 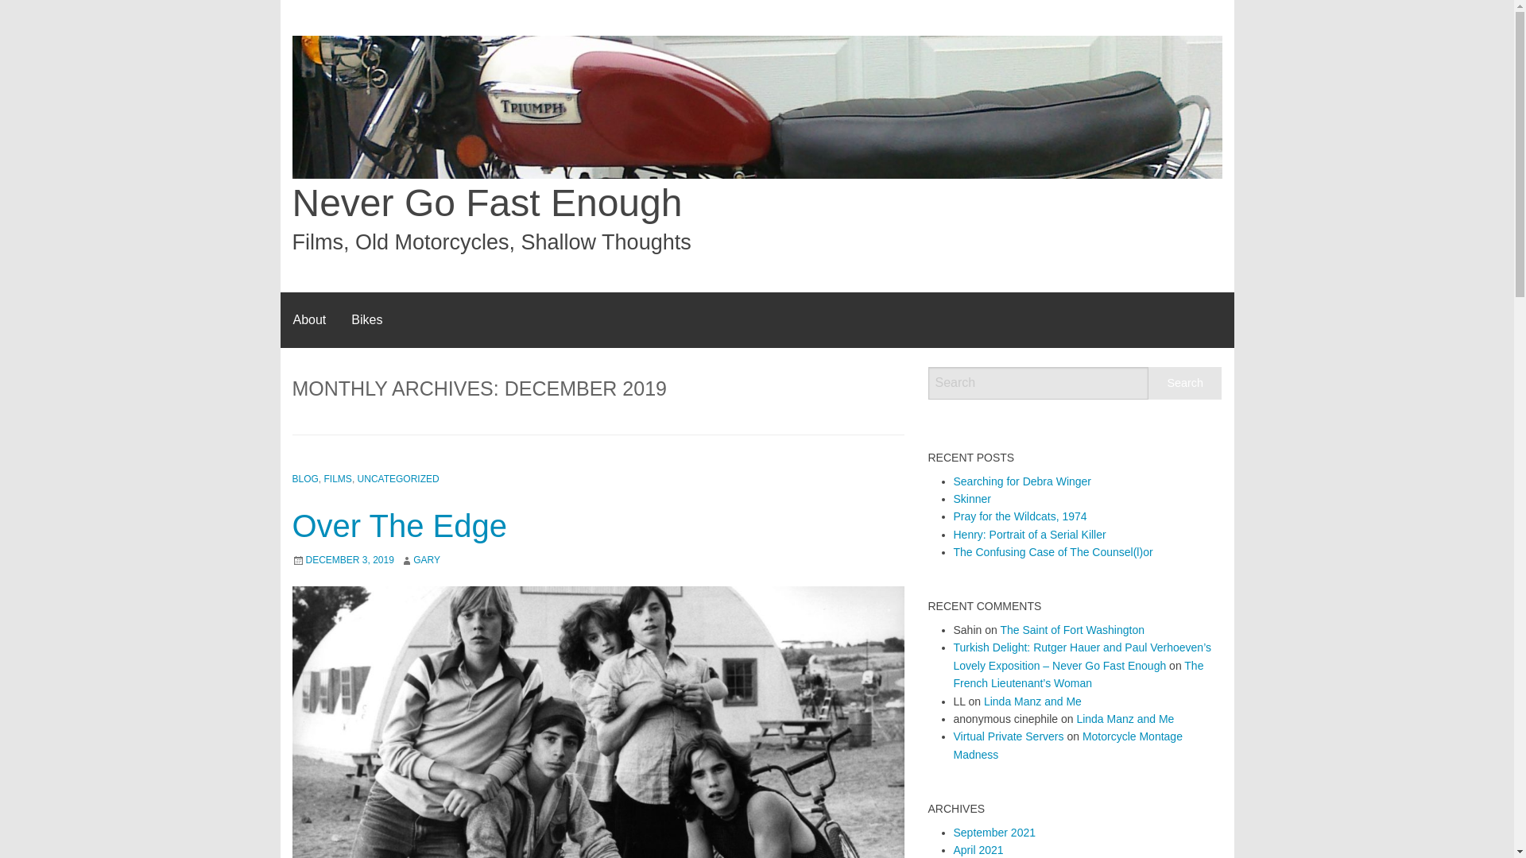 I want to click on Search, so click(x=1185, y=383).